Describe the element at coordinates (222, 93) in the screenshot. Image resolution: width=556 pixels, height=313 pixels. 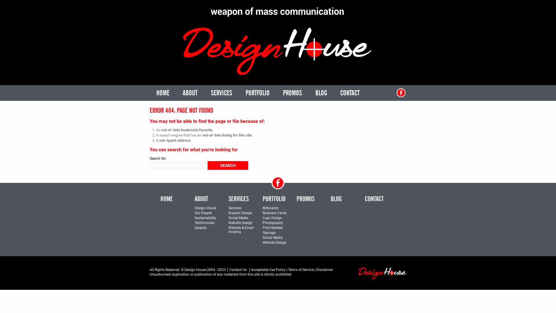
I see `SERVICES` at that location.